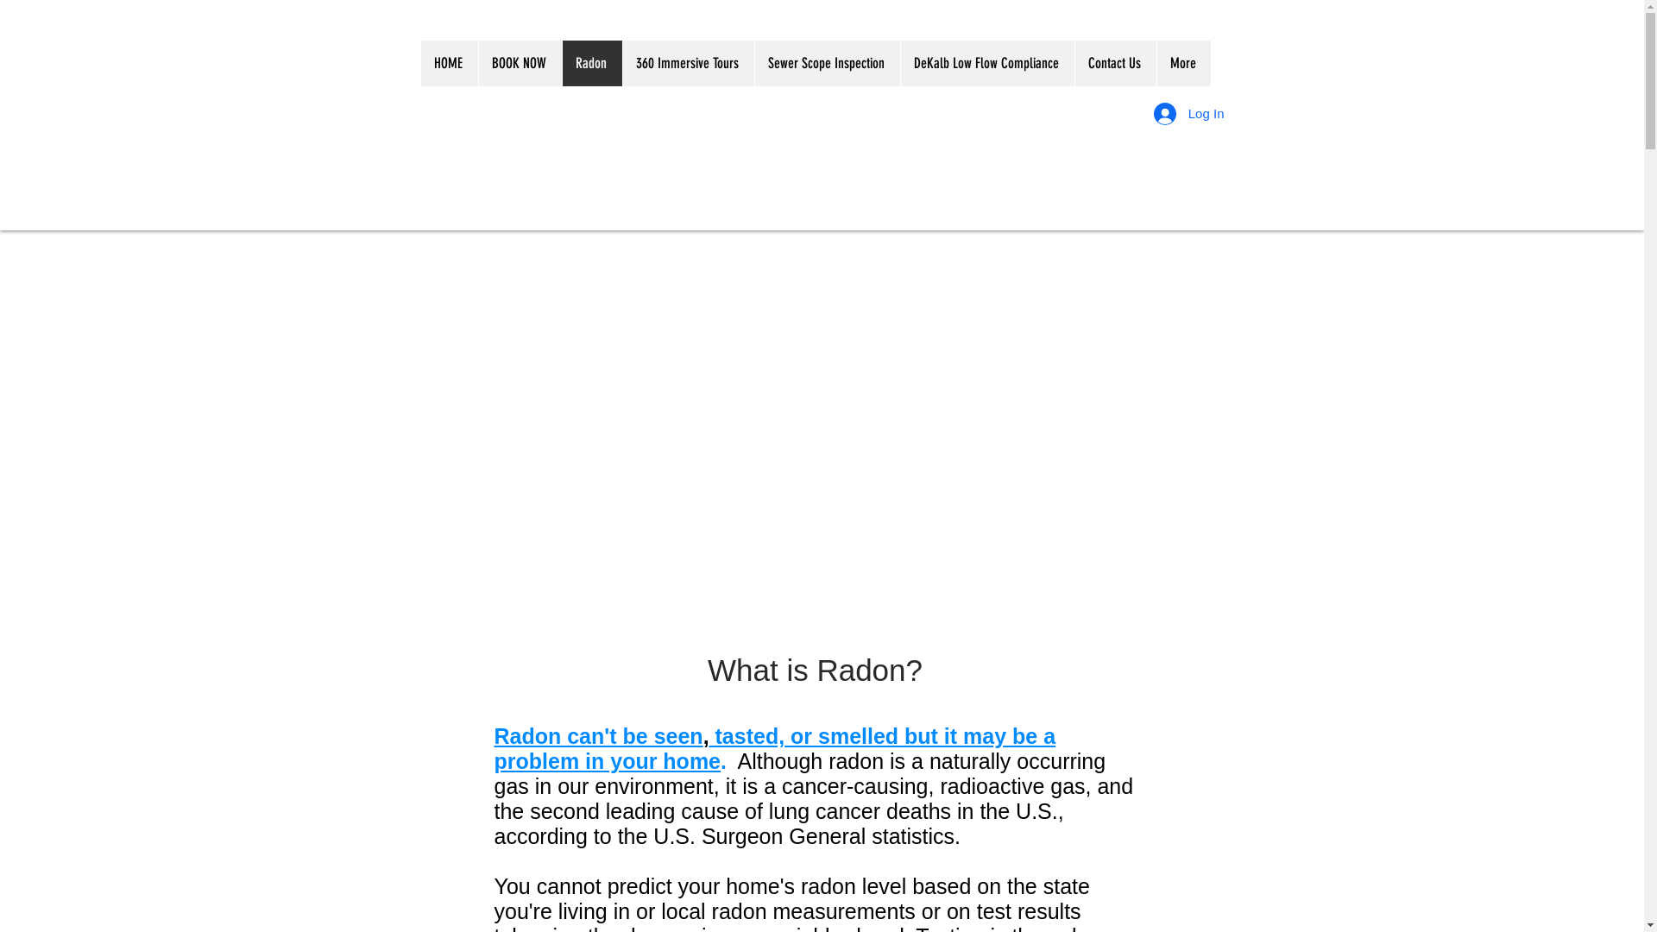 The width and height of the screenshot is (1657, 932). What do you see at coordinates (827, 64) in the screenshot?
I see `Sewer Scope Inspection` at bounding box center [827, 64].